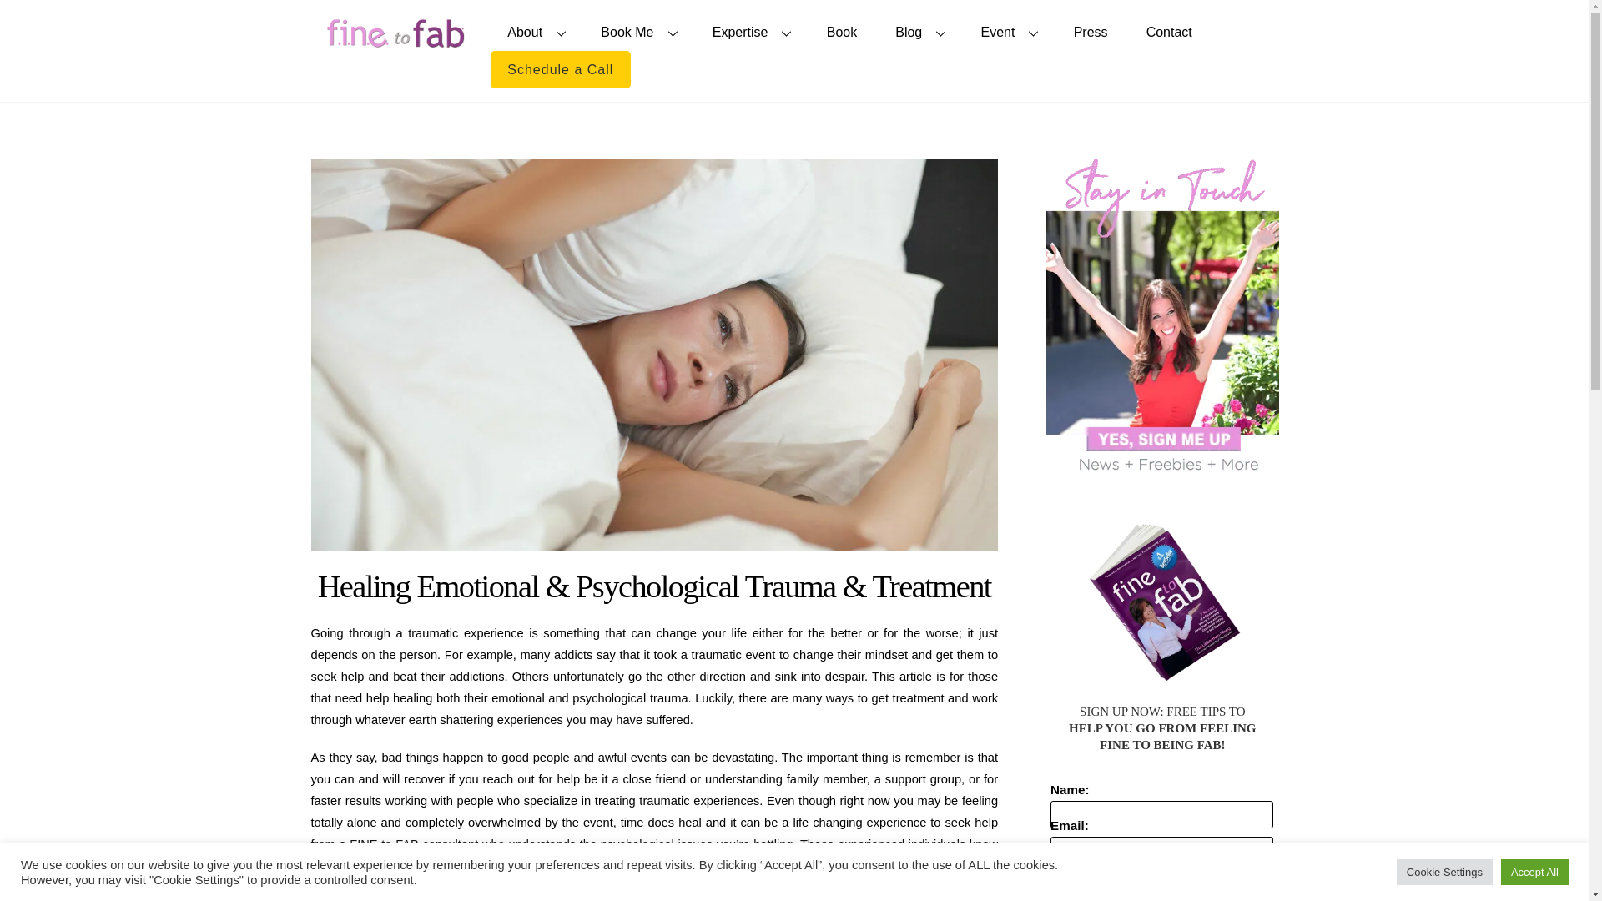 This screenshot has height=901, width=1602. What do you see at coordinates (561, 68) in the screenshot?
I see `Schedule a Call` at bounding box center [561, 68].